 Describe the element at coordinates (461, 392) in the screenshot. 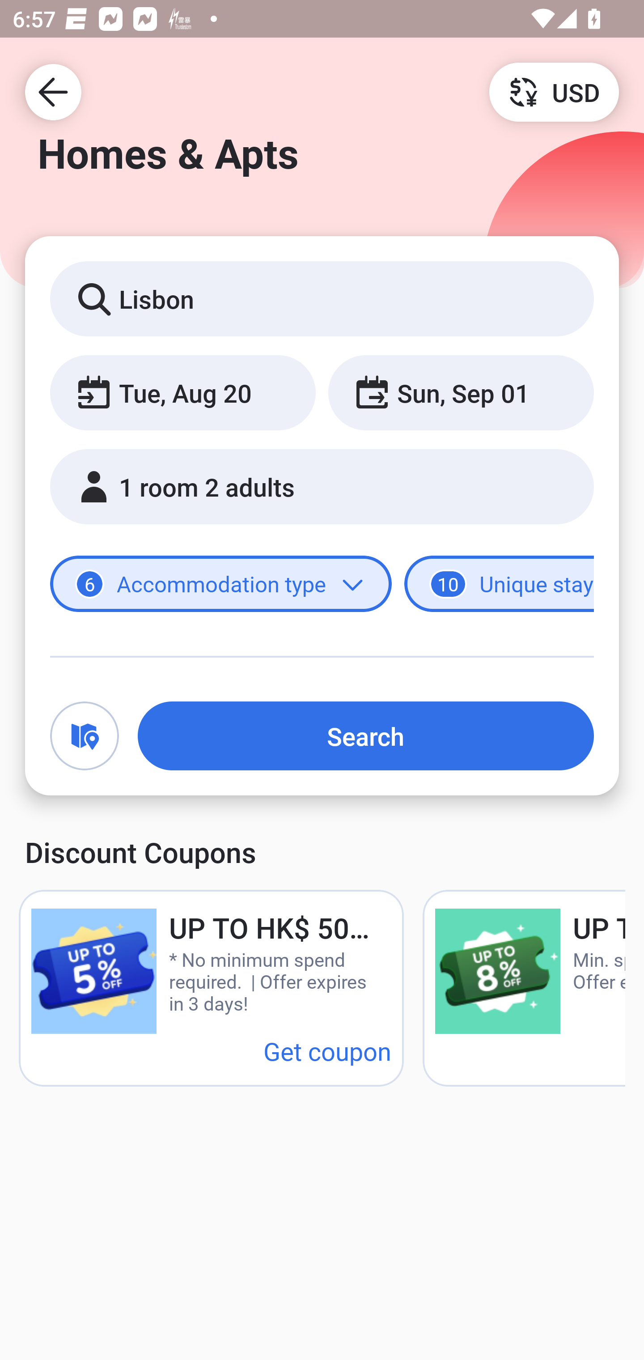

I see `Sun, Sep 01` at that location.